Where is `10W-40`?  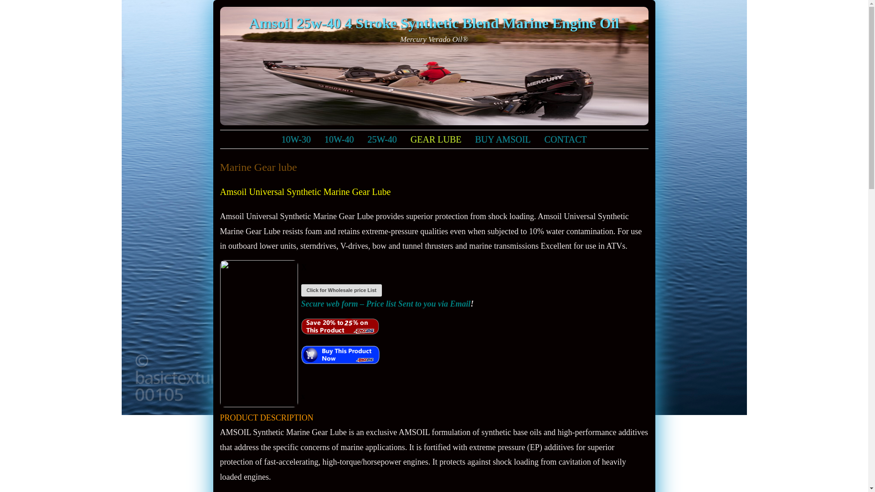 10W-40 is located at coordinates (339, 139).